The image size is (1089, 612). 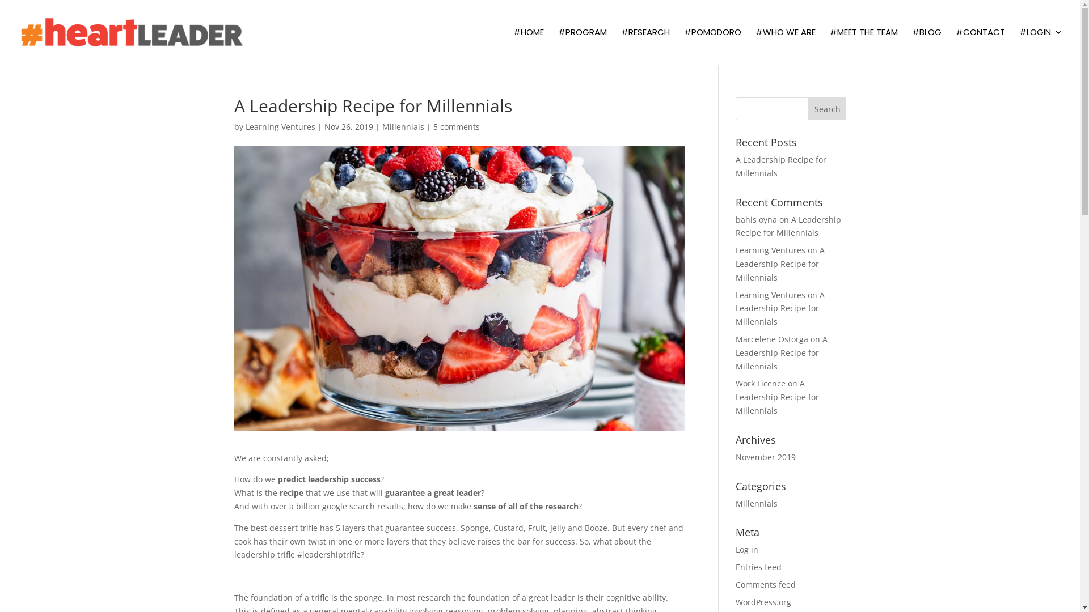 What do you see at coordinates (582, 46) in the screenshot?
I see `#PROGRAM` at bounding box center [582, 46].